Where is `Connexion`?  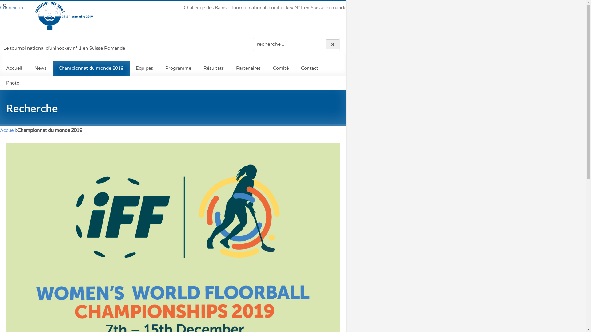 Connexion is located at coordinates (12, 8).